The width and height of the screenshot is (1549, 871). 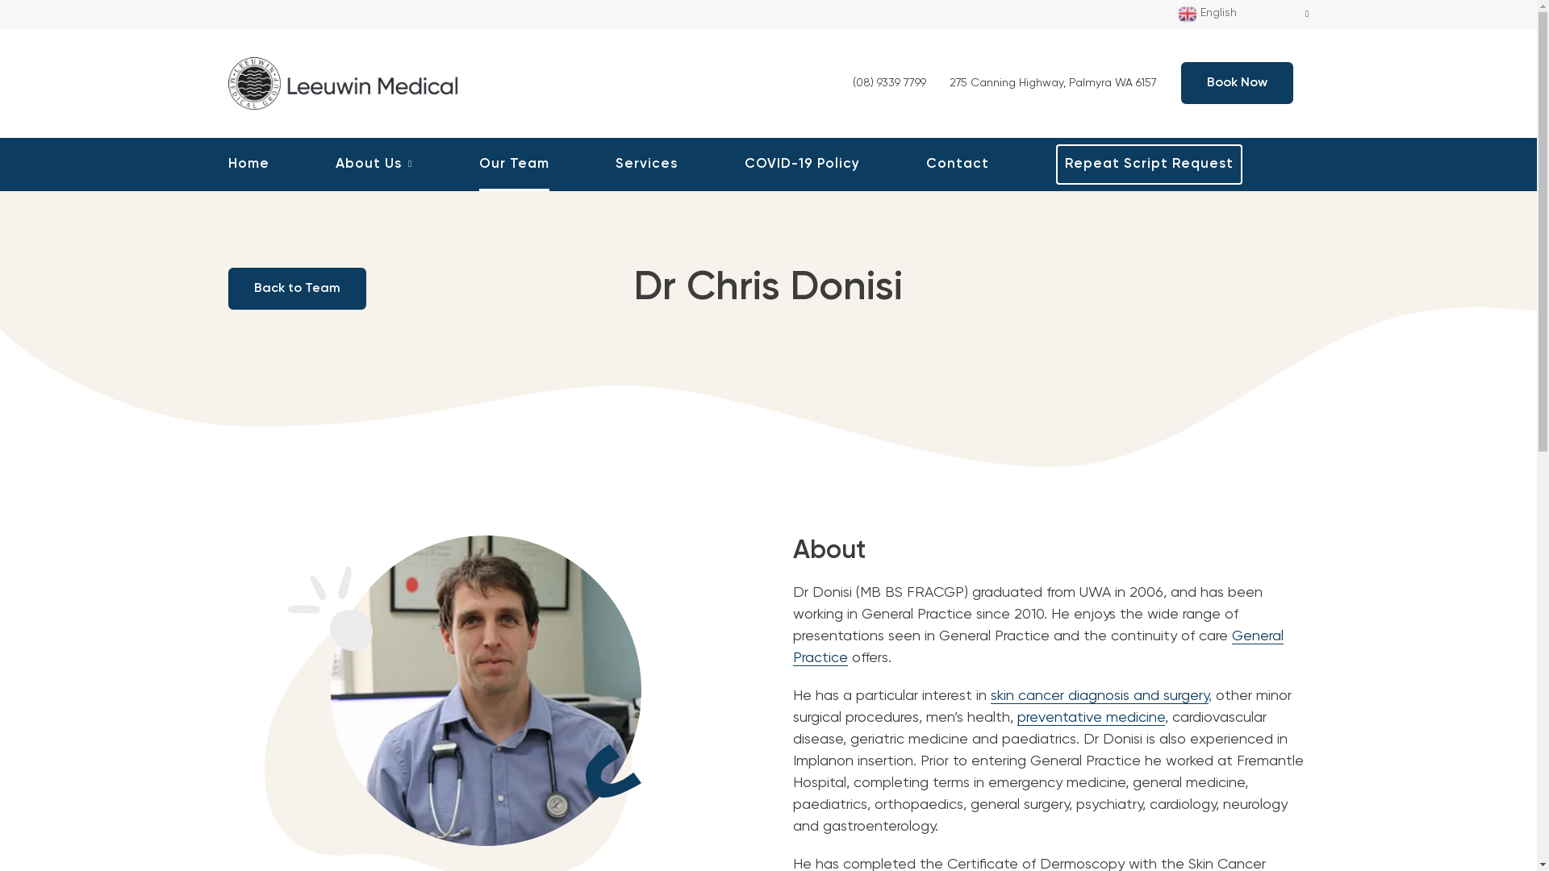 What do you see at coordinates (958, 165) in the screenshot?
I see `Contact` at bounding box center [958, 165].